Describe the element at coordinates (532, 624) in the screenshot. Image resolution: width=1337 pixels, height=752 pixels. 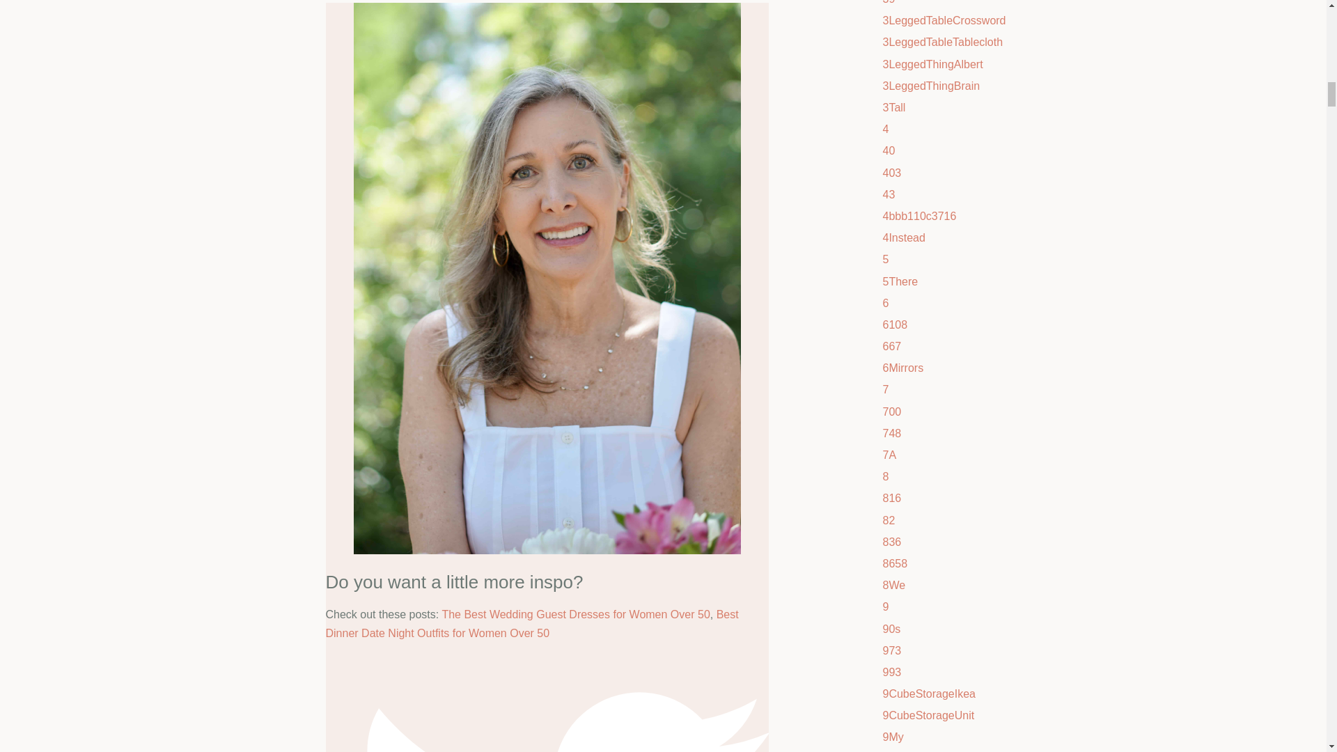
I see `Best Dinner Date Night Outfits for Women Over 50` at that location.